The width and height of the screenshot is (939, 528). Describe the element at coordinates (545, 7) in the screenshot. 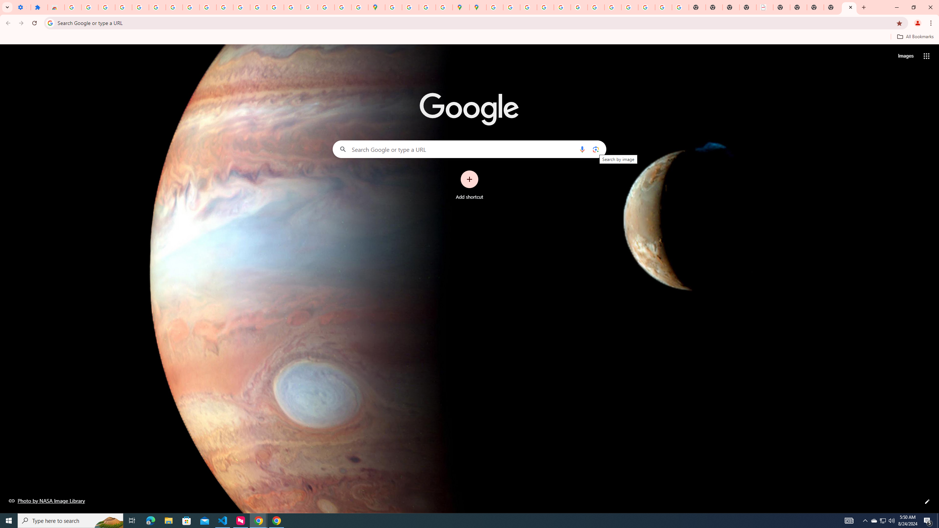

I see `Privacy Help Center - Policies Help` at that location.